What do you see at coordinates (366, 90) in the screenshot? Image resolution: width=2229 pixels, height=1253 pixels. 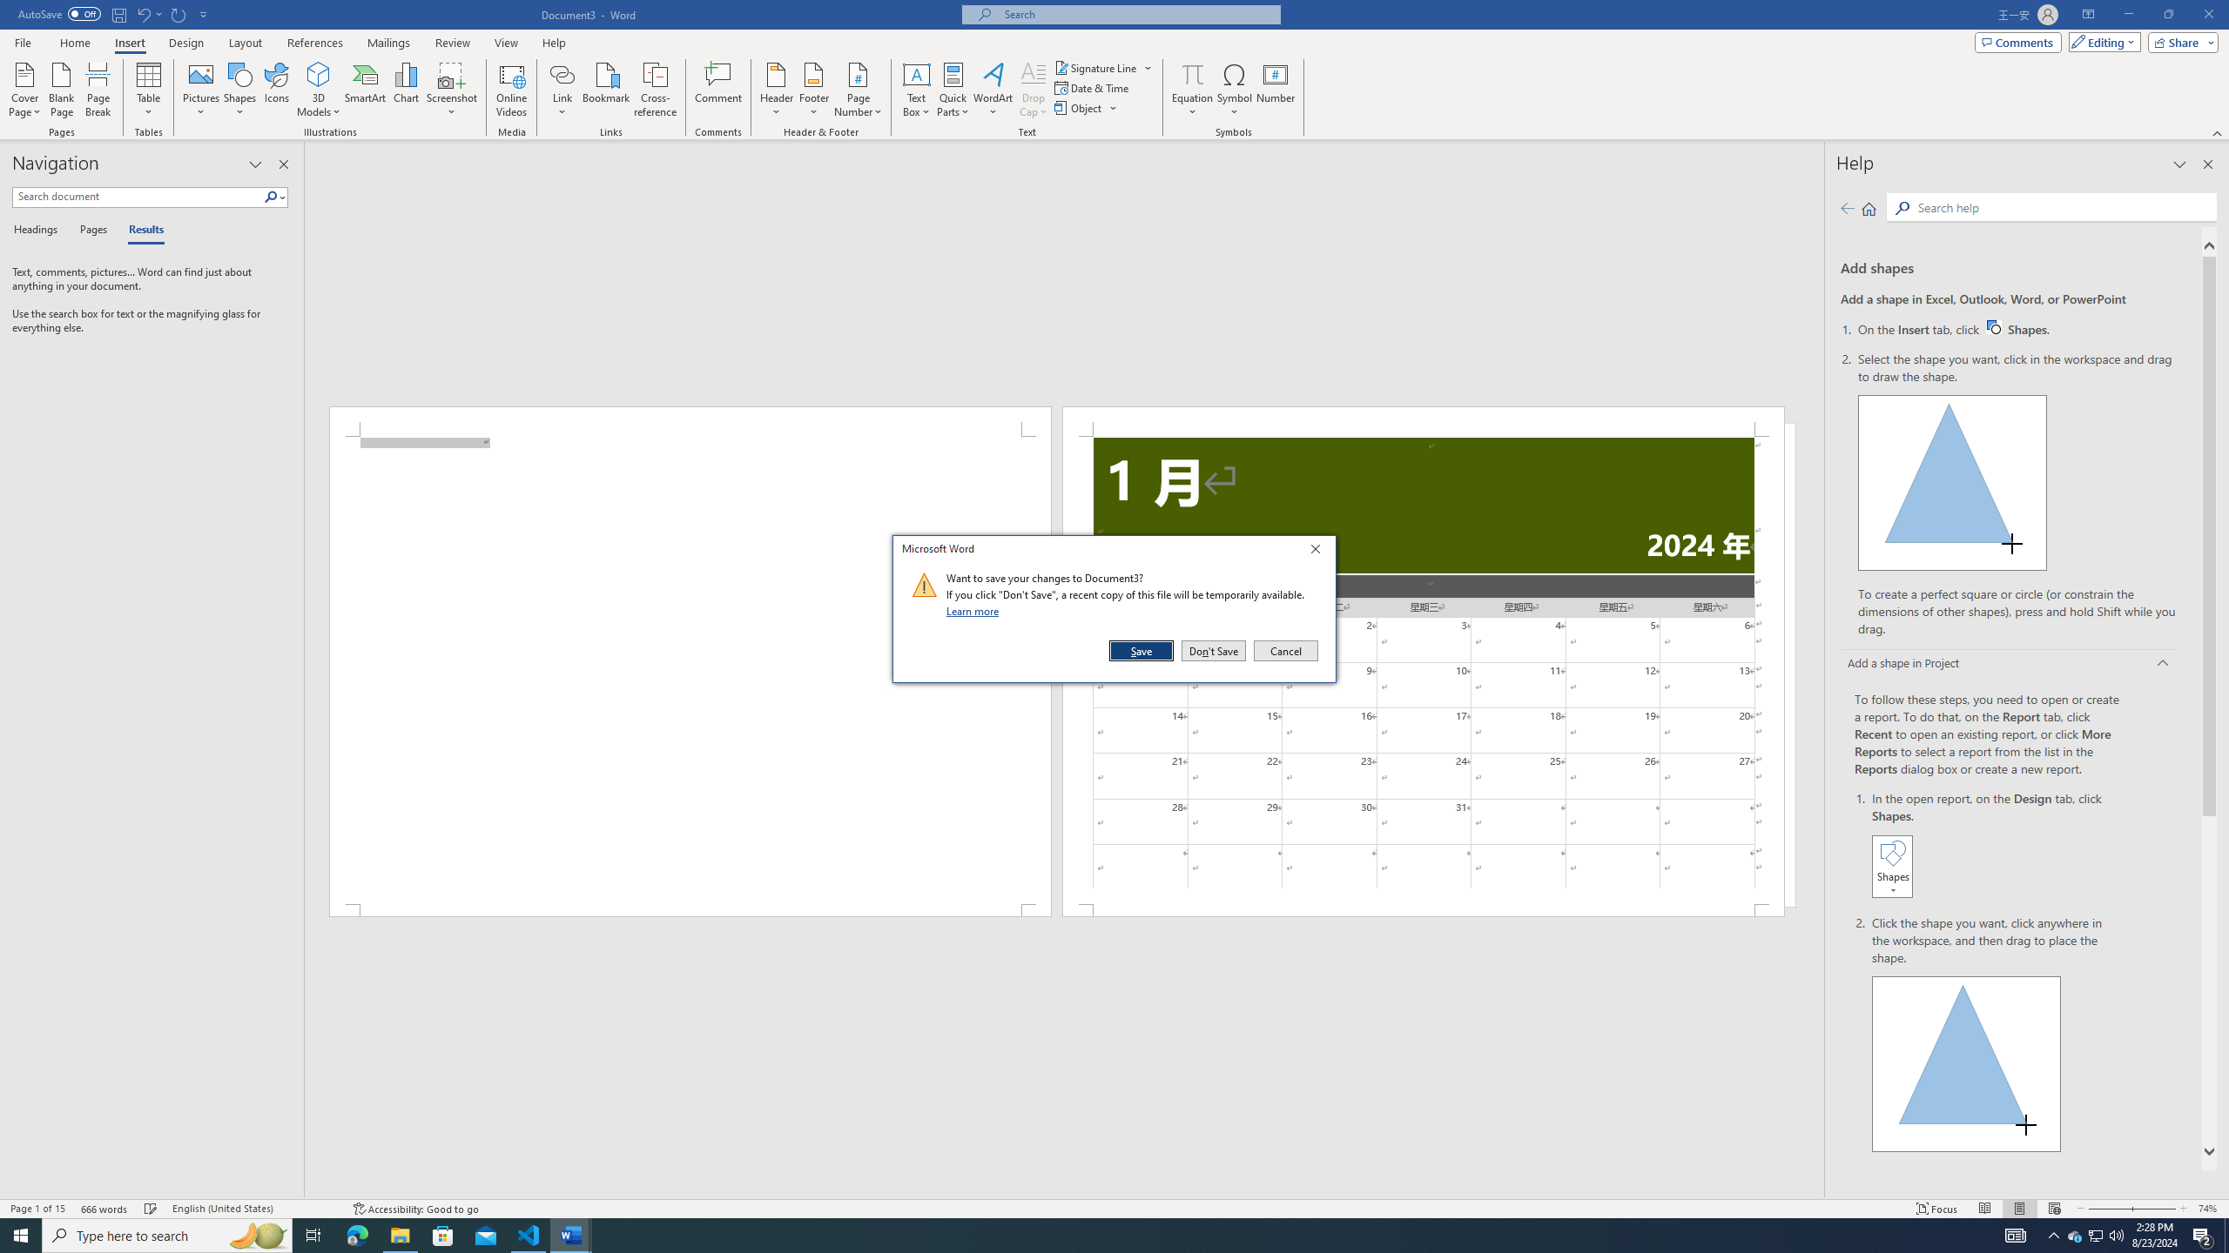 I see `SmartArt...` at bounding box center [366, 90].